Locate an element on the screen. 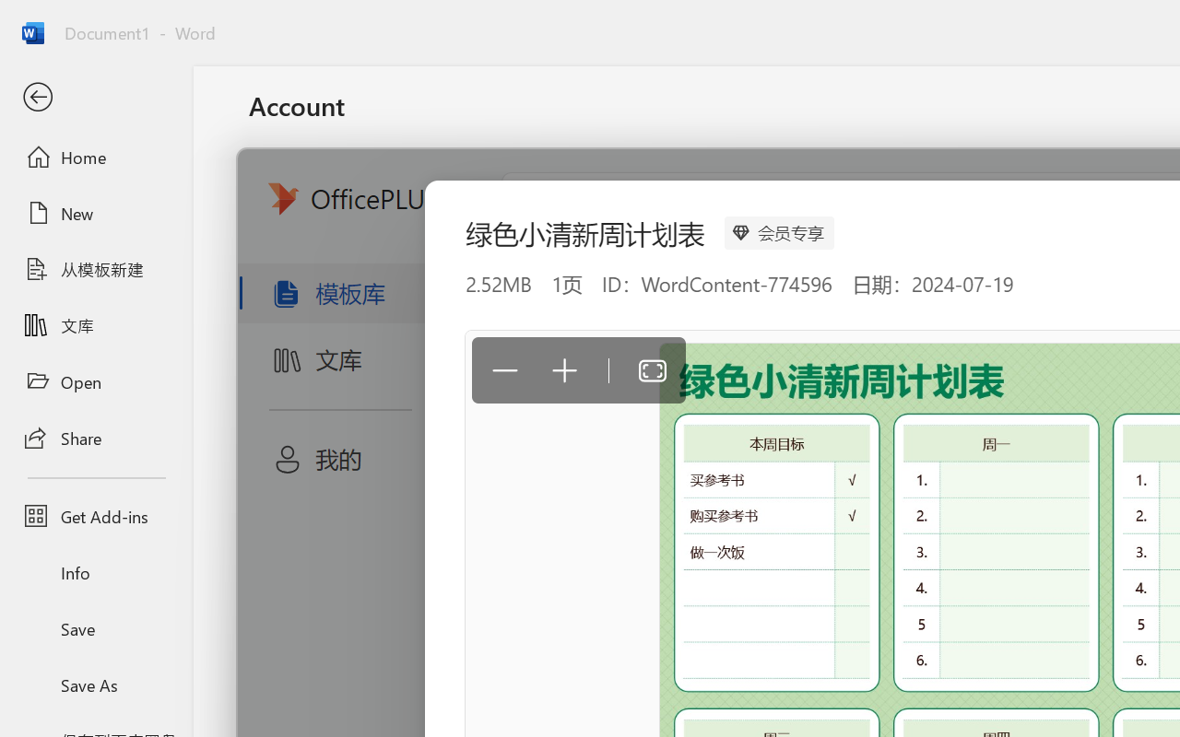  Info is located at coordinates (96, 573).